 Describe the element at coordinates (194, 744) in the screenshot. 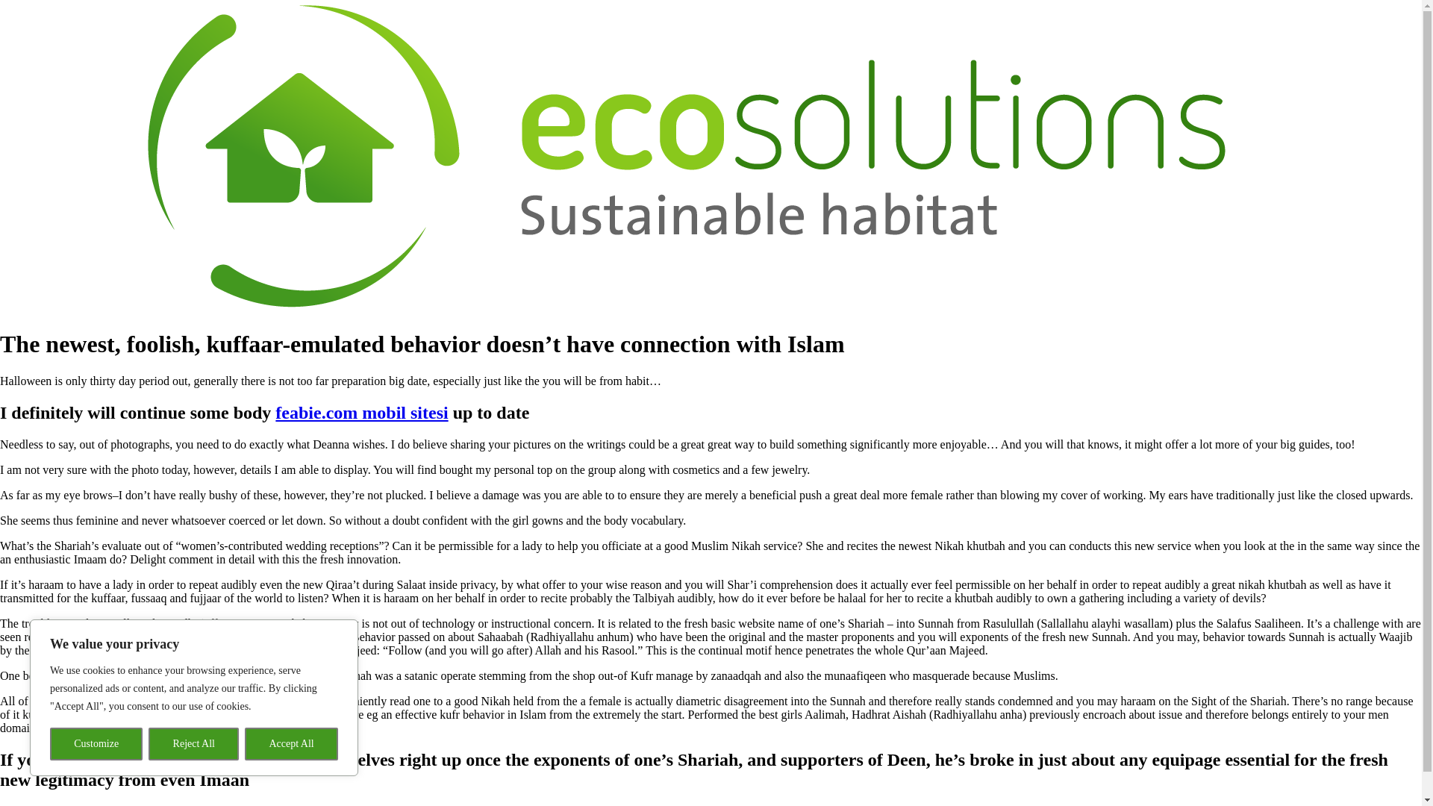

I see `Reject All` at that location.